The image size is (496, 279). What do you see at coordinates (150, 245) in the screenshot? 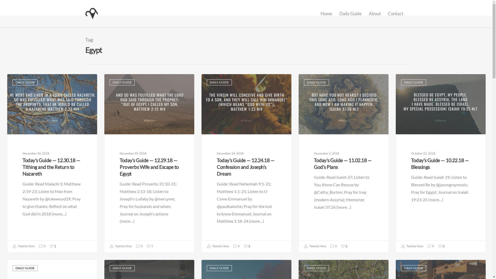
I see `1` at bounding box center [150, 245].